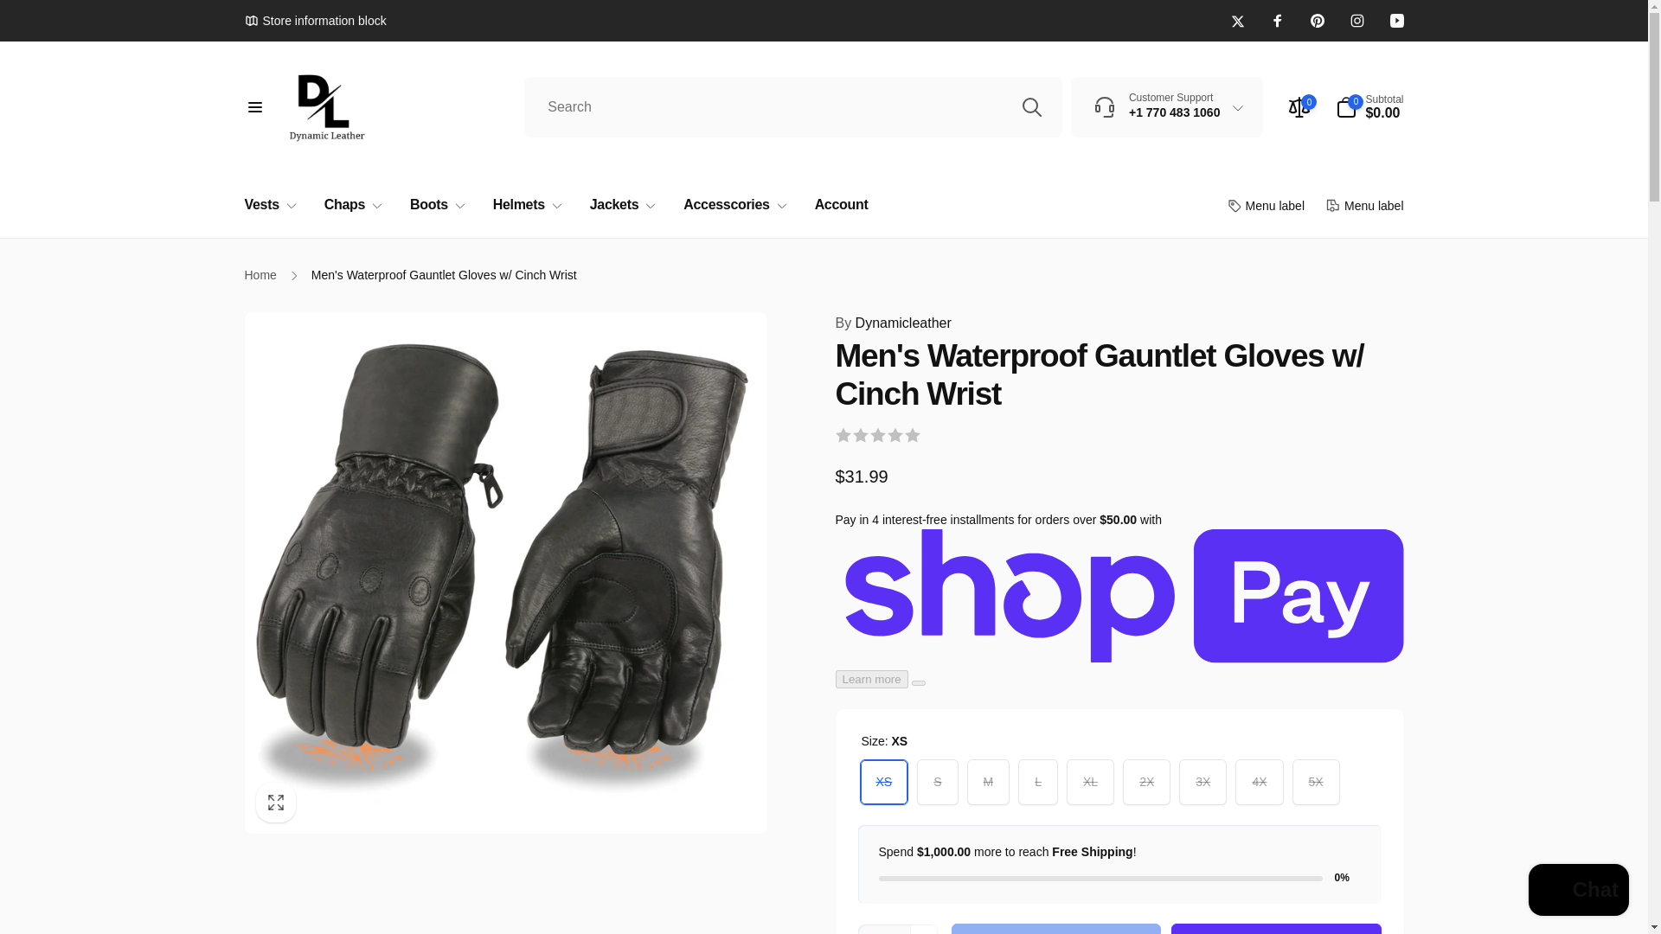  What do you see at coordinates (1396, 21) in the screenshot?
I see `YouTube` at bounding box center [1396, 21].